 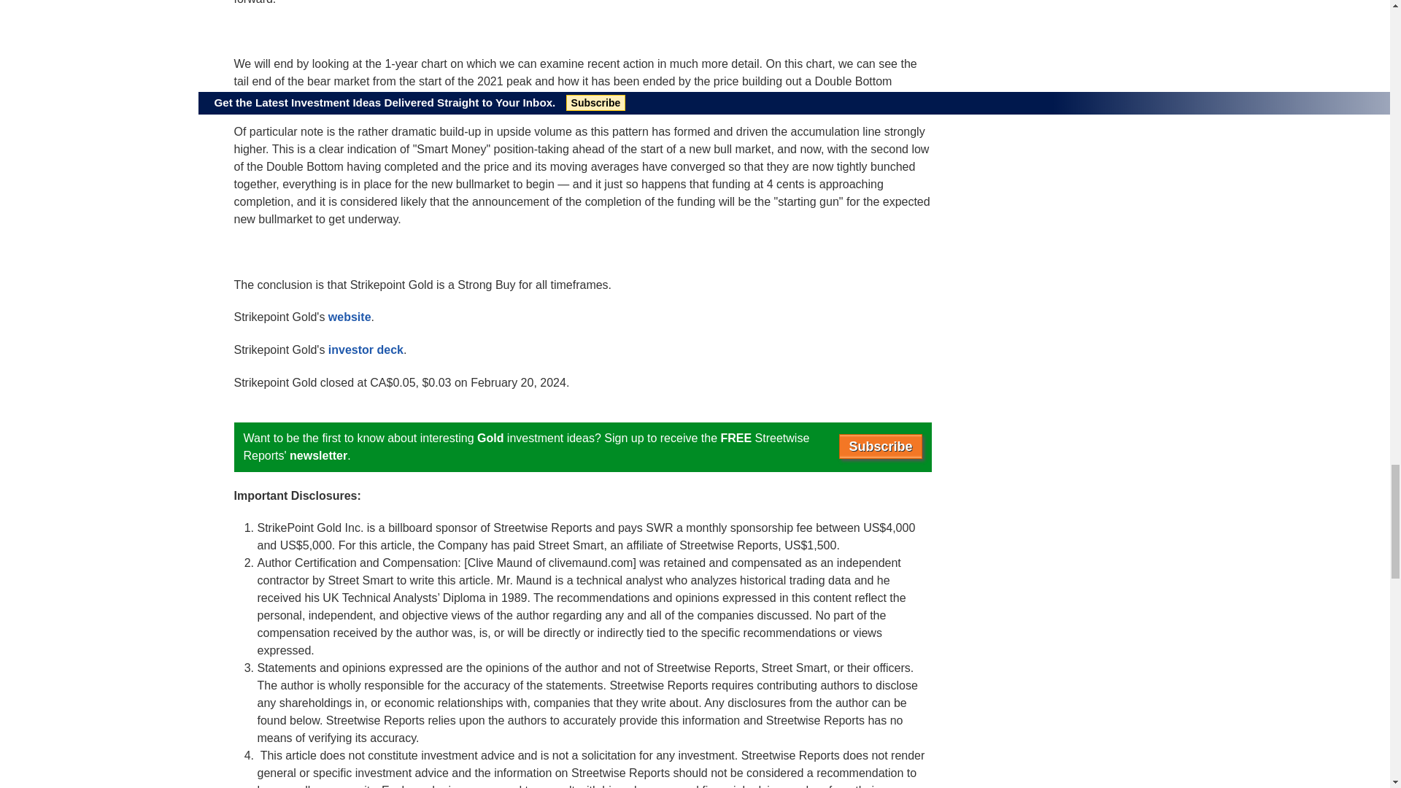 I want to click on investor deck, so click(x=365, y=349).